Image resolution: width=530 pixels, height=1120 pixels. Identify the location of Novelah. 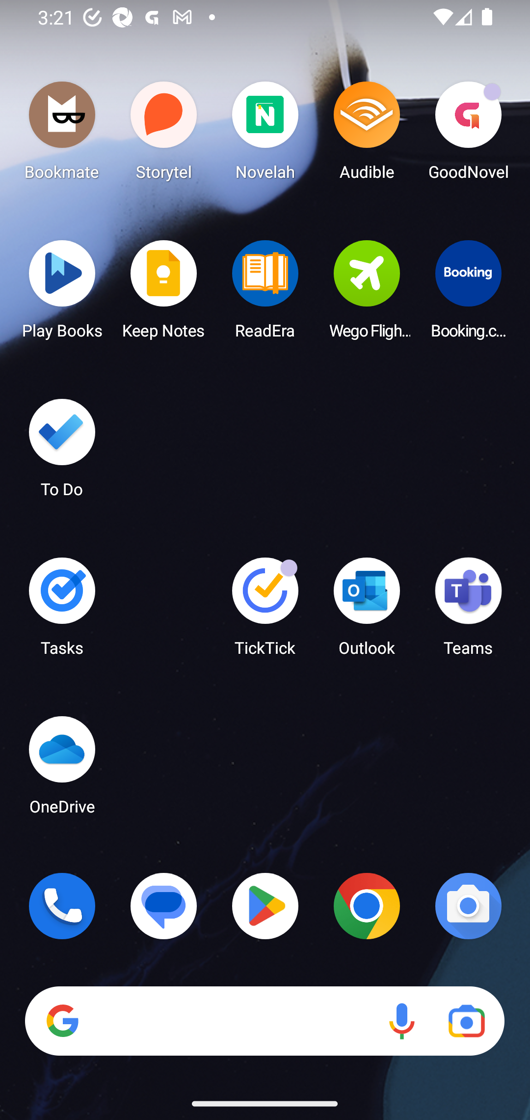
(265, 135).